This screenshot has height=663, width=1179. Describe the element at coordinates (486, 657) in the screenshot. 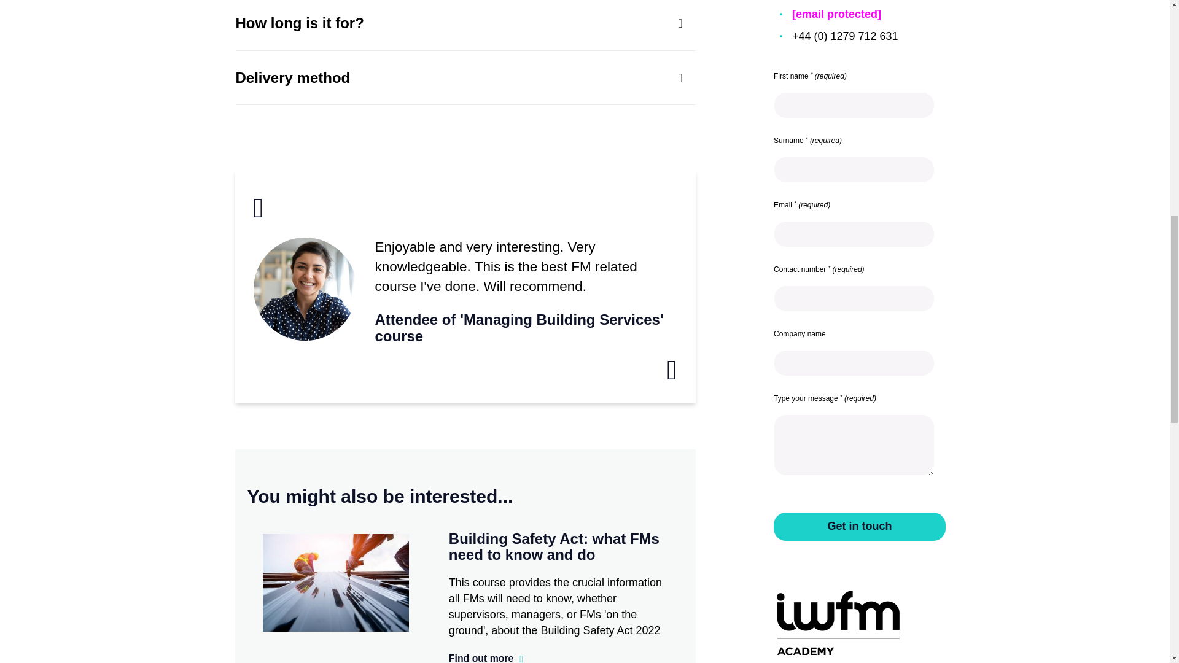

I see `Book now` at that location.